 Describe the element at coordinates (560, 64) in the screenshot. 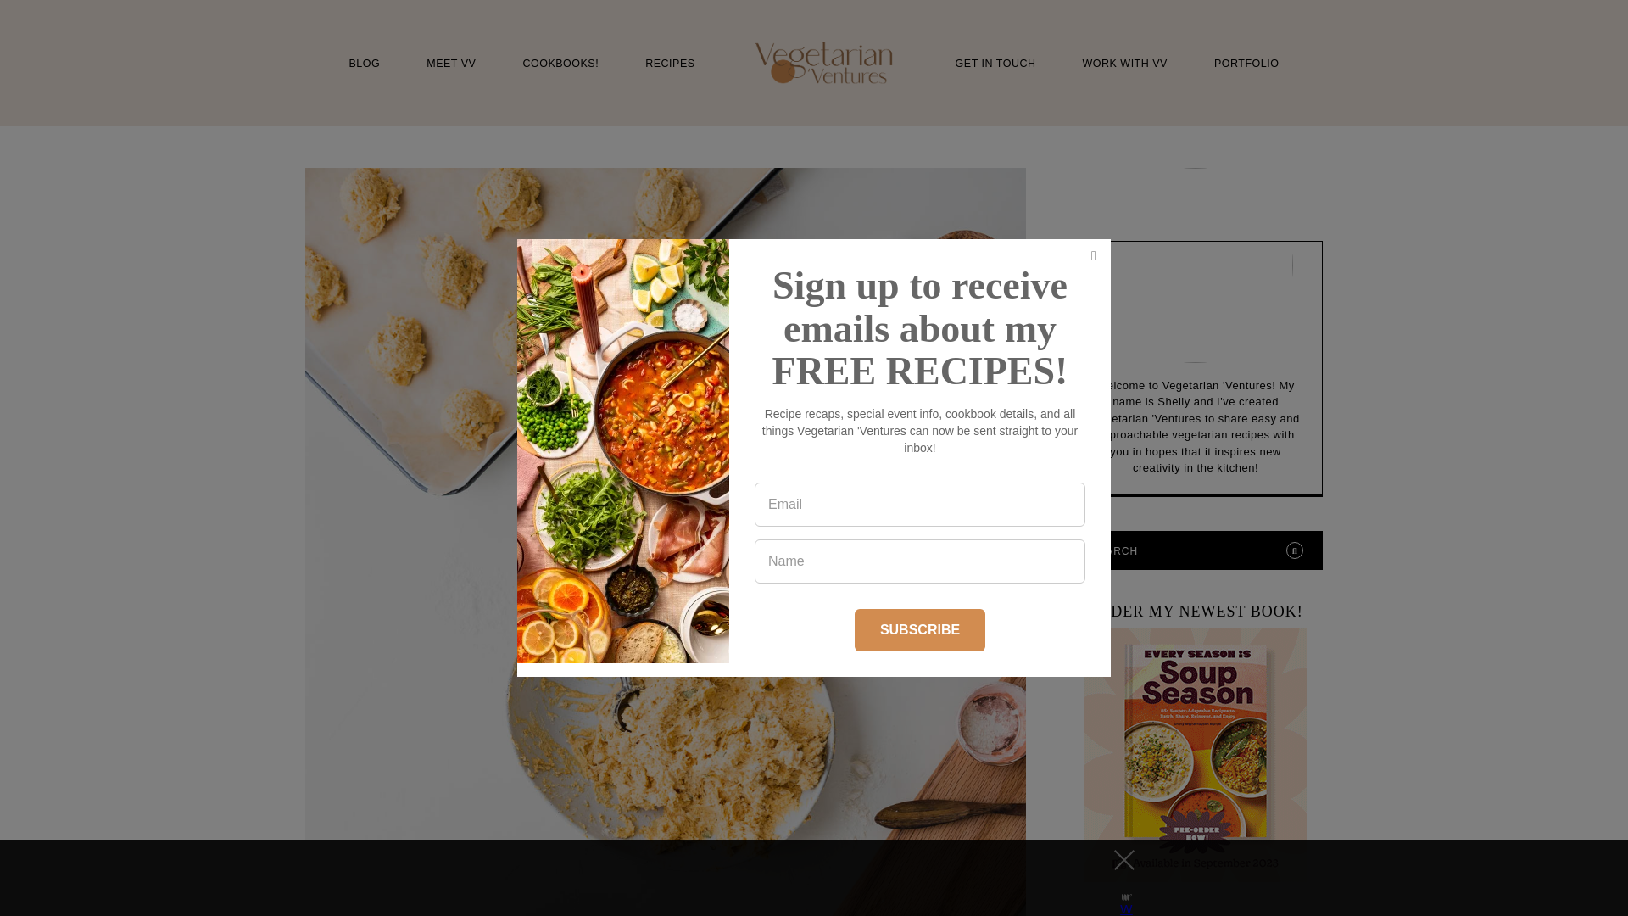

I see `COOKBOOKS!` at that location.